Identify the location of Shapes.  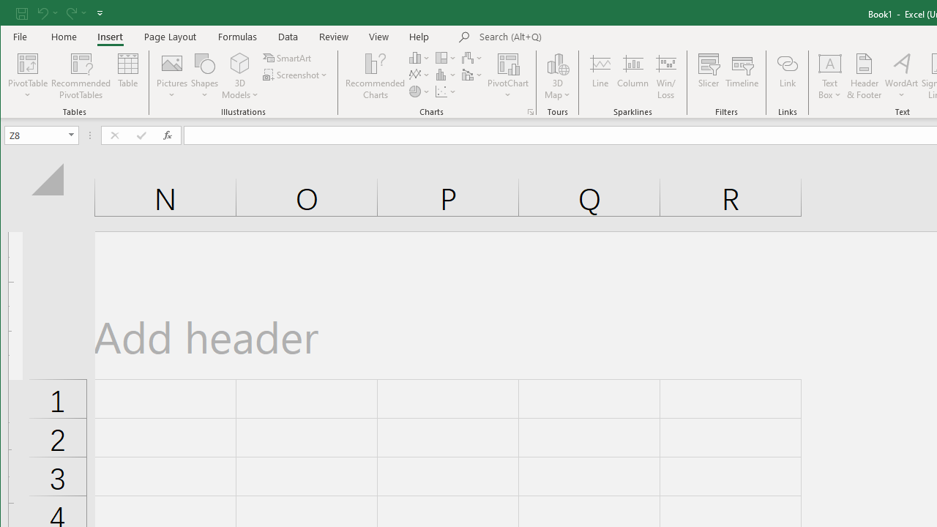
(204, 76).